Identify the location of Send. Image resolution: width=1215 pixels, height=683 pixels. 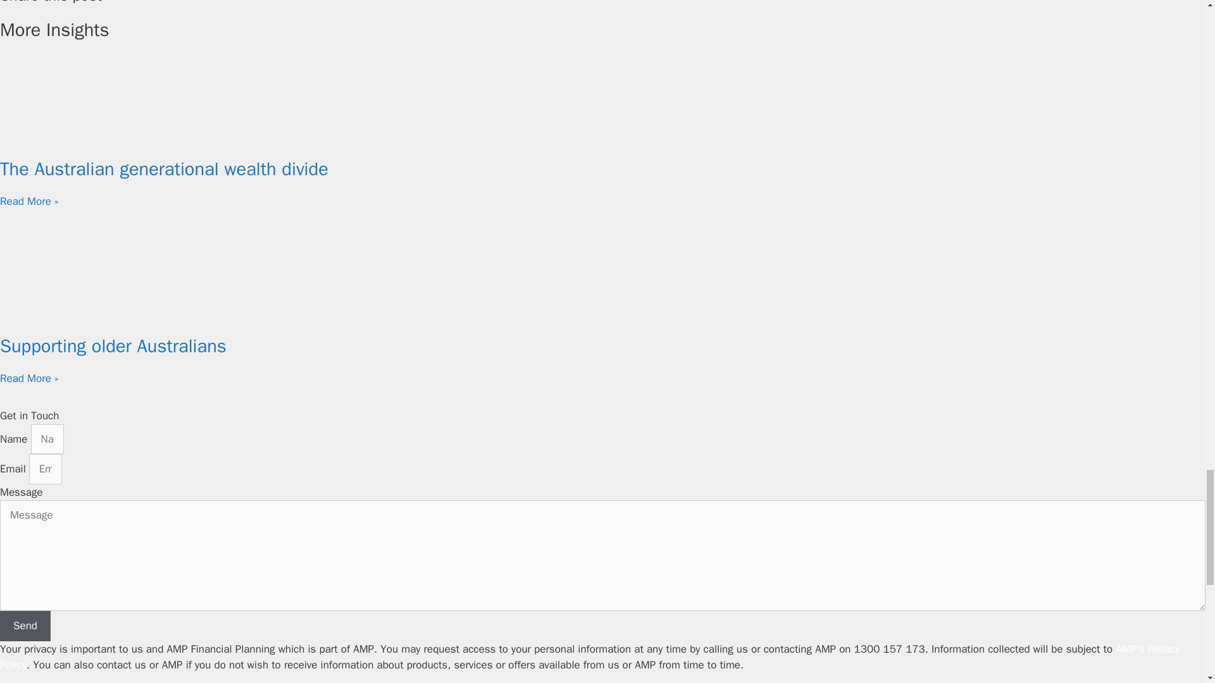
(25, 626).